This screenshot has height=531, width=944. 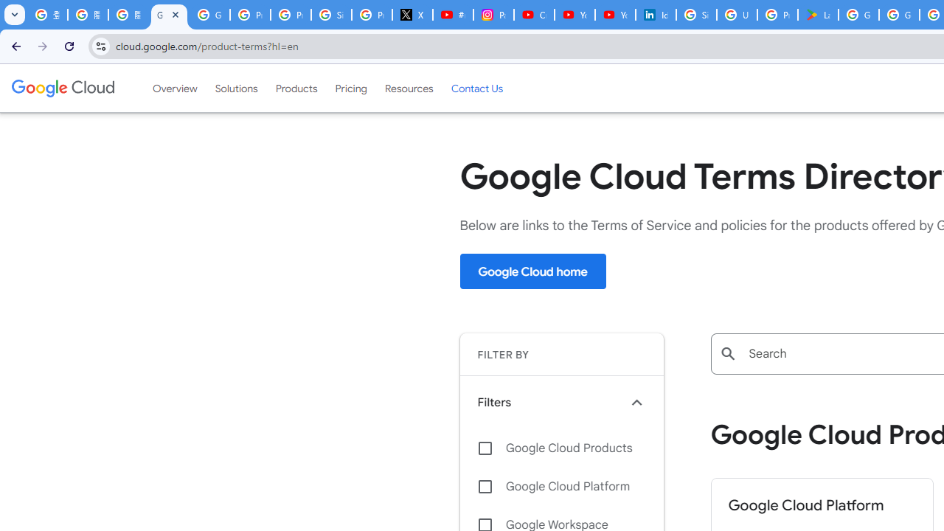 What do you see at coordinates (561, 402) in the screenshot?
I see `Filters keyboard_arrow_up` at bounding box center [561, 402].